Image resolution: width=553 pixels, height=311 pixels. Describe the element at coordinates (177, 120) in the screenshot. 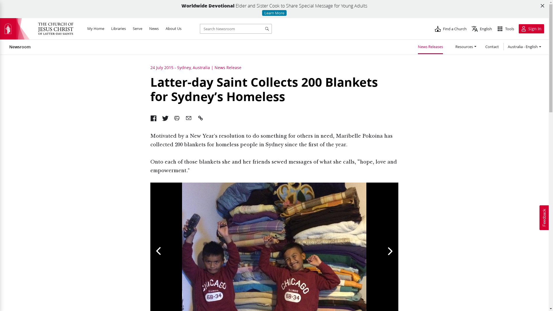

I see `,,` at that location.